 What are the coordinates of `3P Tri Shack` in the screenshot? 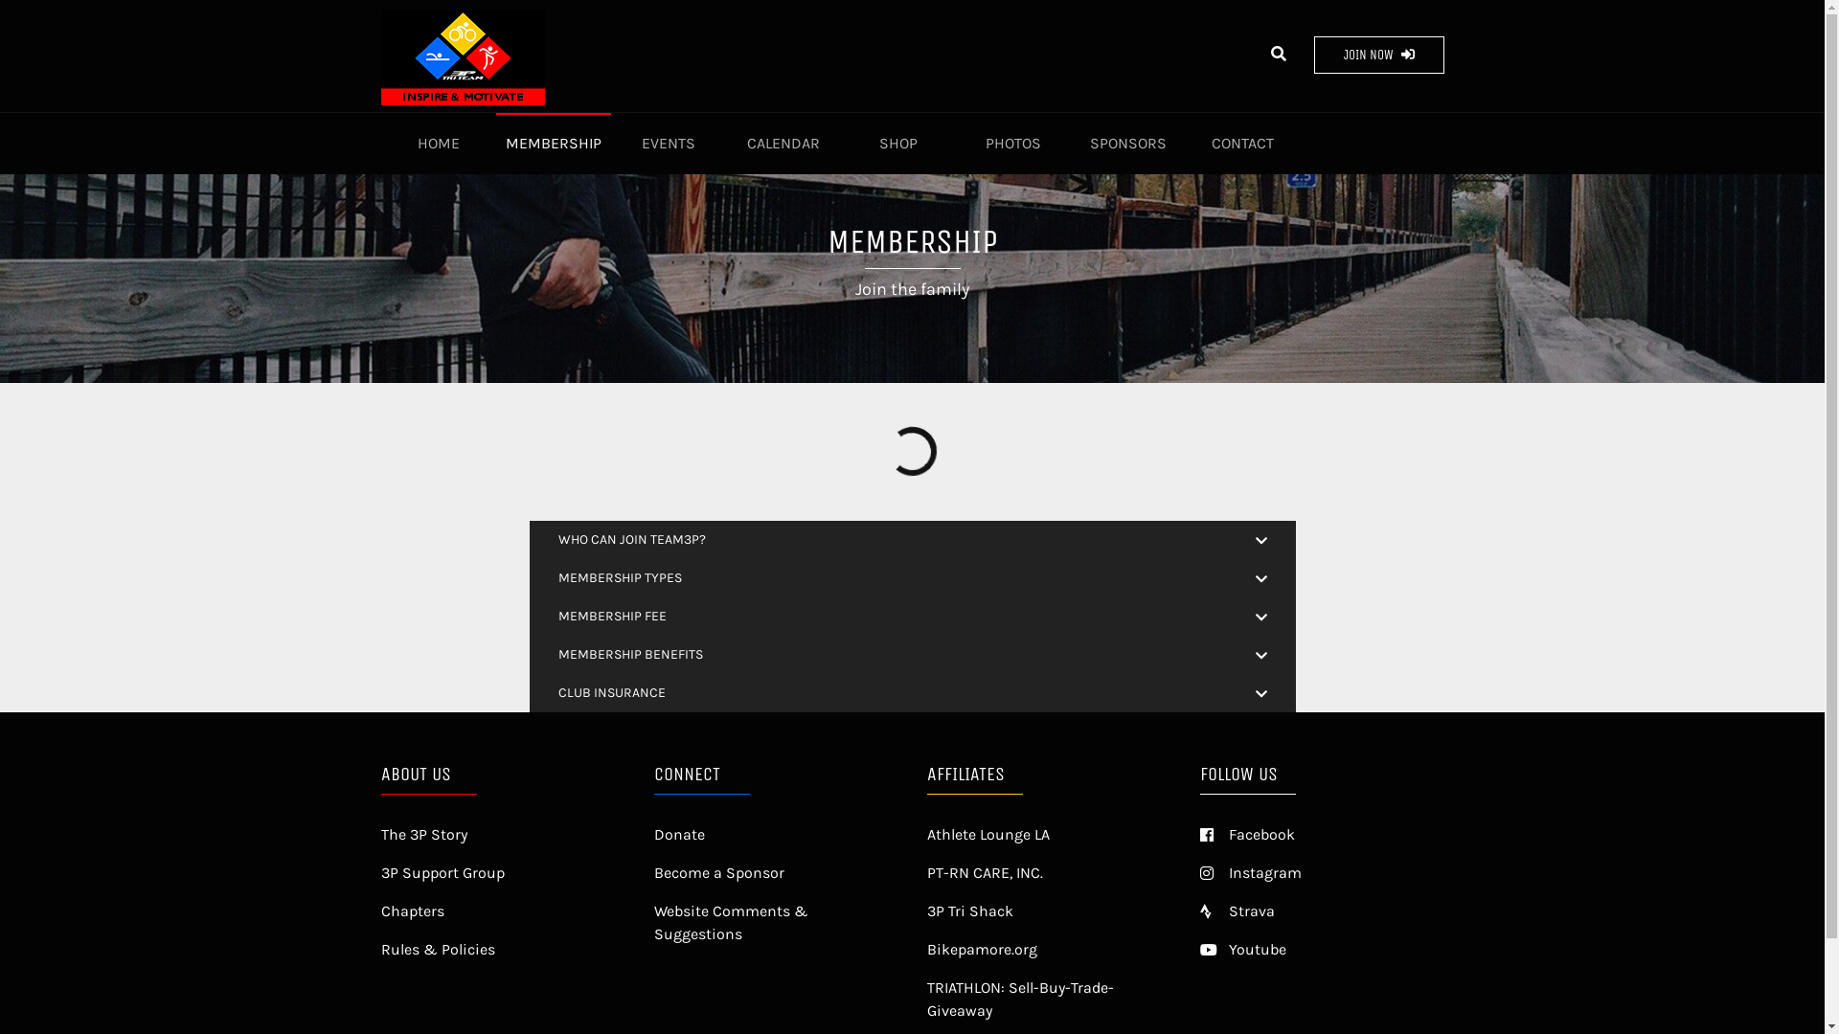 It's located at (1050, 911).